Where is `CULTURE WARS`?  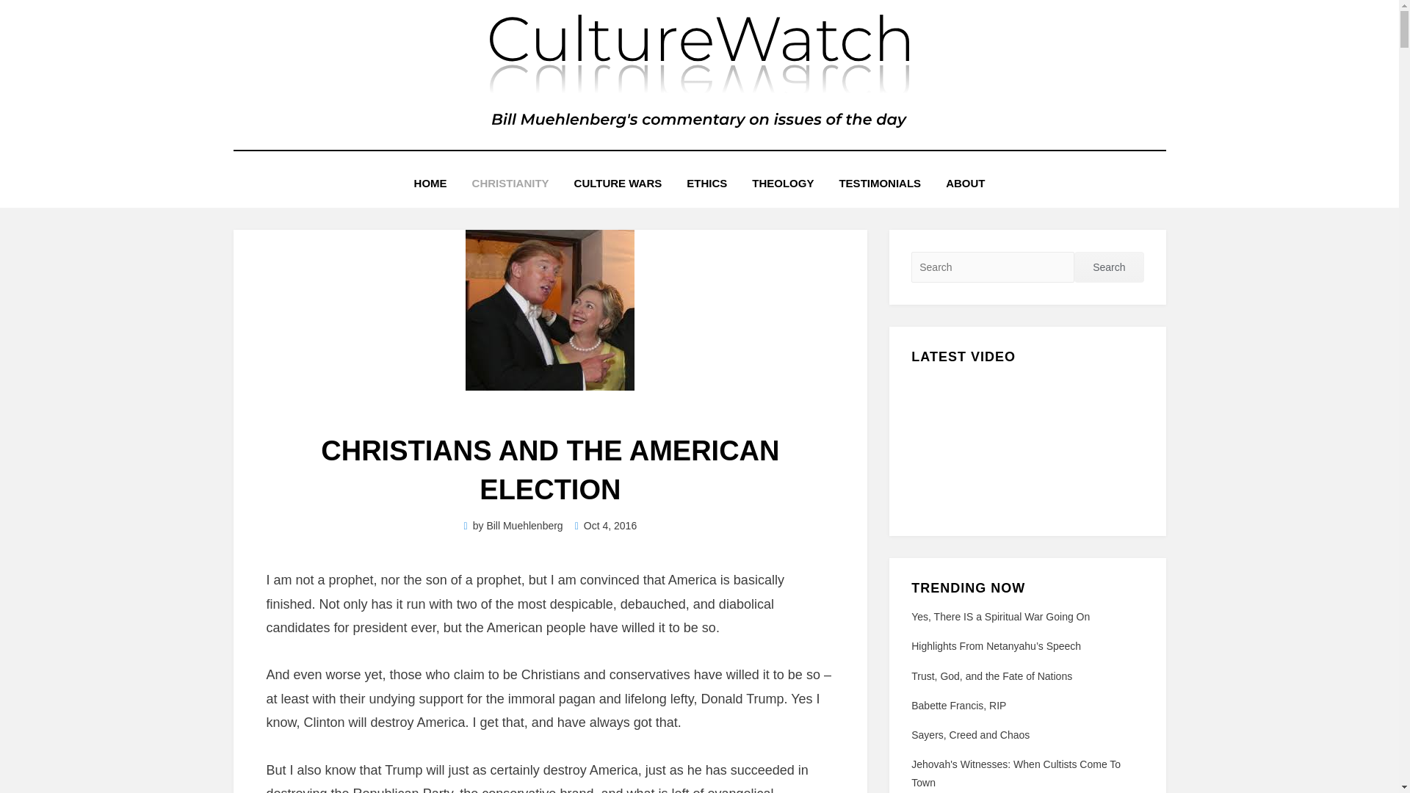 CULTURE WARS is located at coordinates (618, 184).